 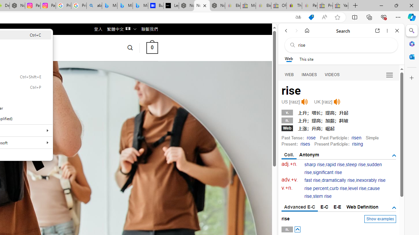 What do you see at coordinates (94, 6) in the screenshot?
I see `alabama high school quarterback dies - Search` at bounding box center [94, 6].